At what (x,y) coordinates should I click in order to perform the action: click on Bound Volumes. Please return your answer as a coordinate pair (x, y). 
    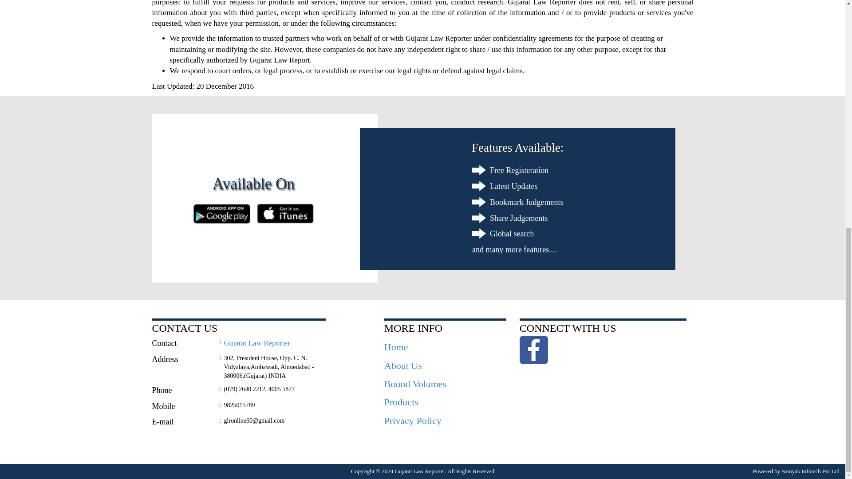
    Looking at the image, I should click on (415, 384).